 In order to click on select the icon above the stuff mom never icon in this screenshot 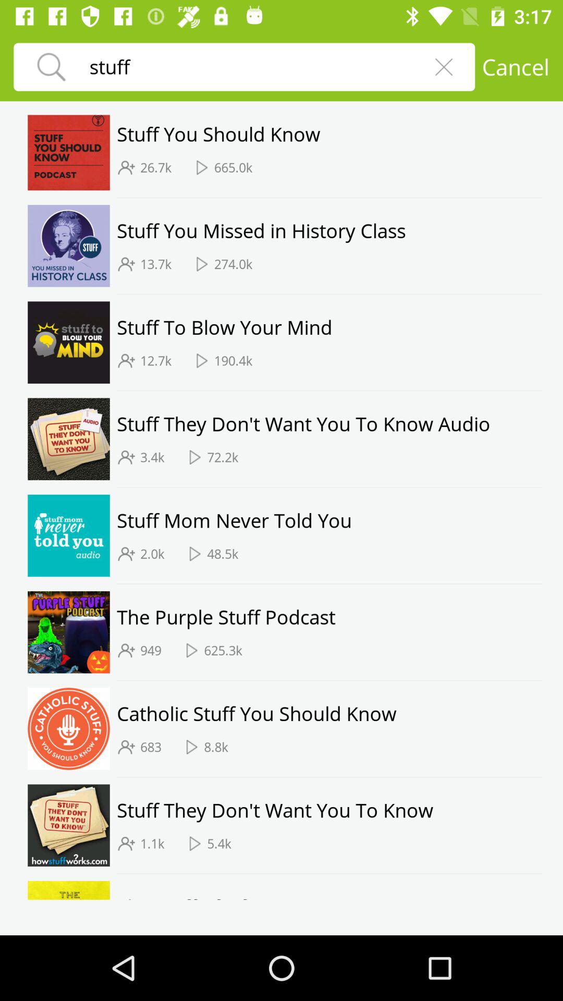, I will do `click(329, 487)`.